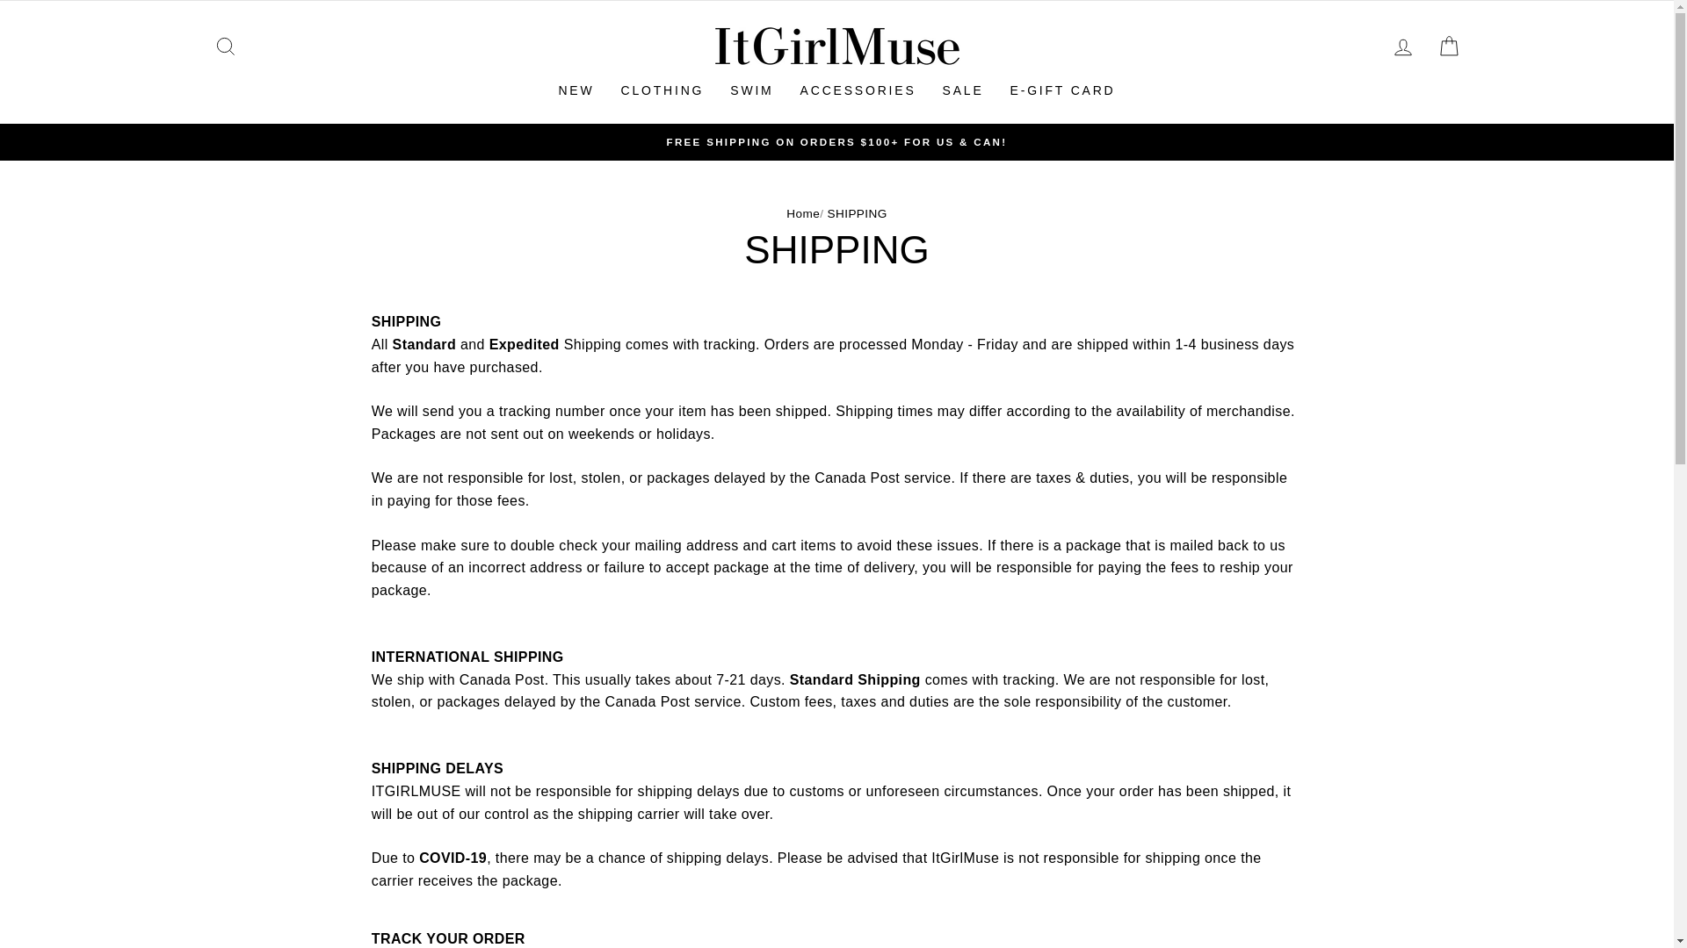 The image size is (1687, 948). Describe the element at coordinates (662, 90) in the screenshot. I see `CLOTHING` at that location.